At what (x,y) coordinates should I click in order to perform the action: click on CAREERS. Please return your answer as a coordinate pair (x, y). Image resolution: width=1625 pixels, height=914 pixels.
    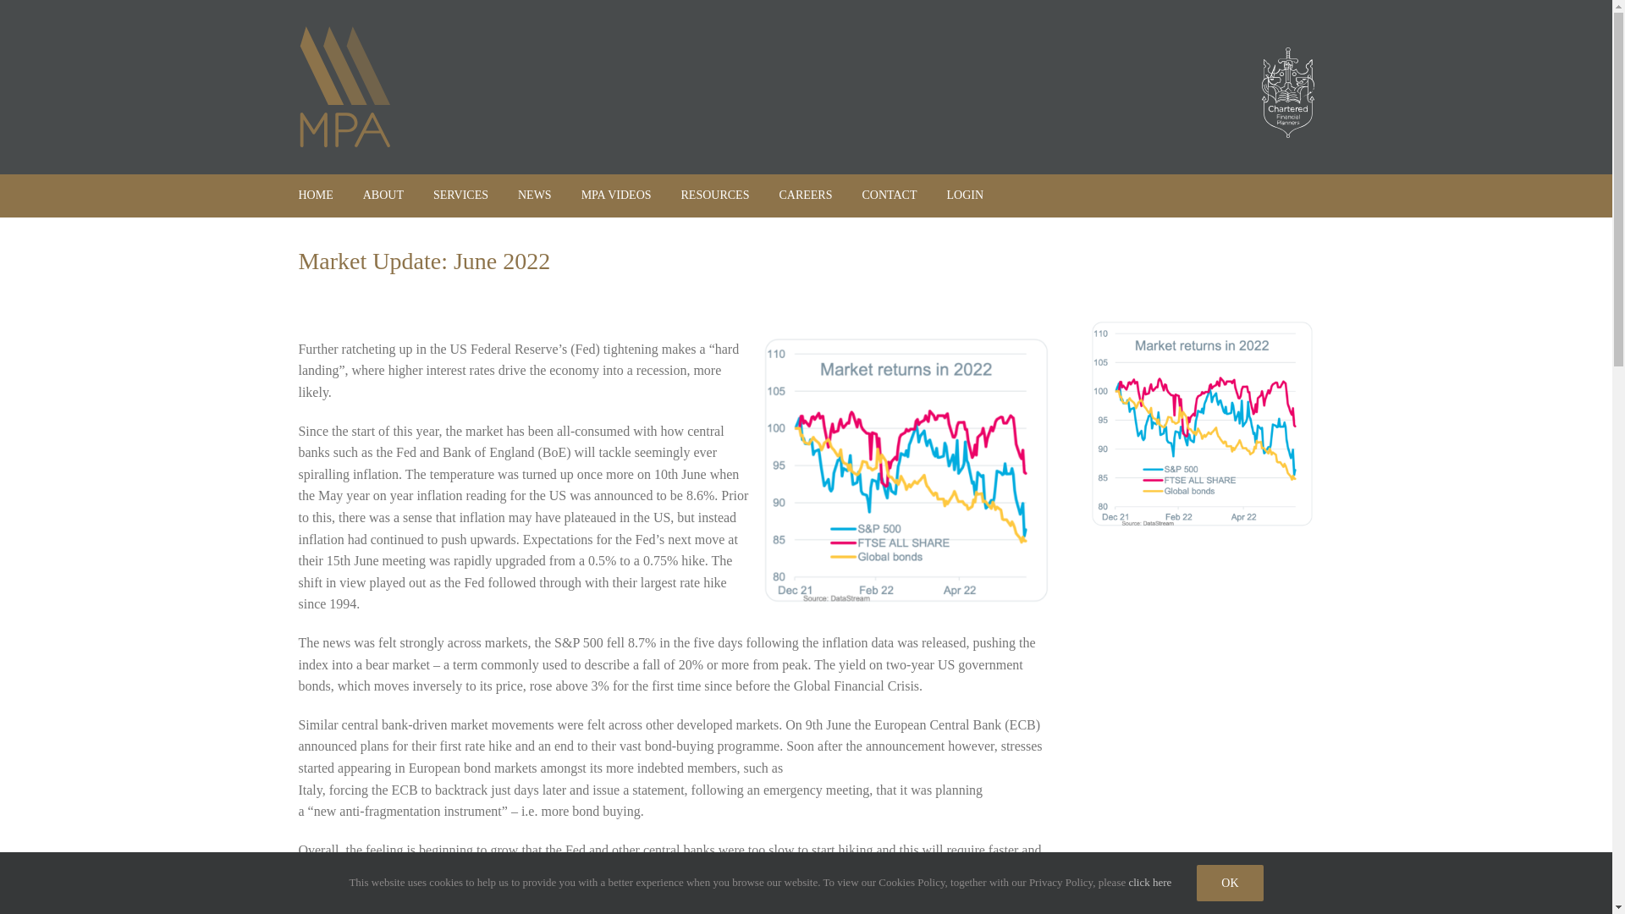
    Looking at the image, I should click on (805, 195).